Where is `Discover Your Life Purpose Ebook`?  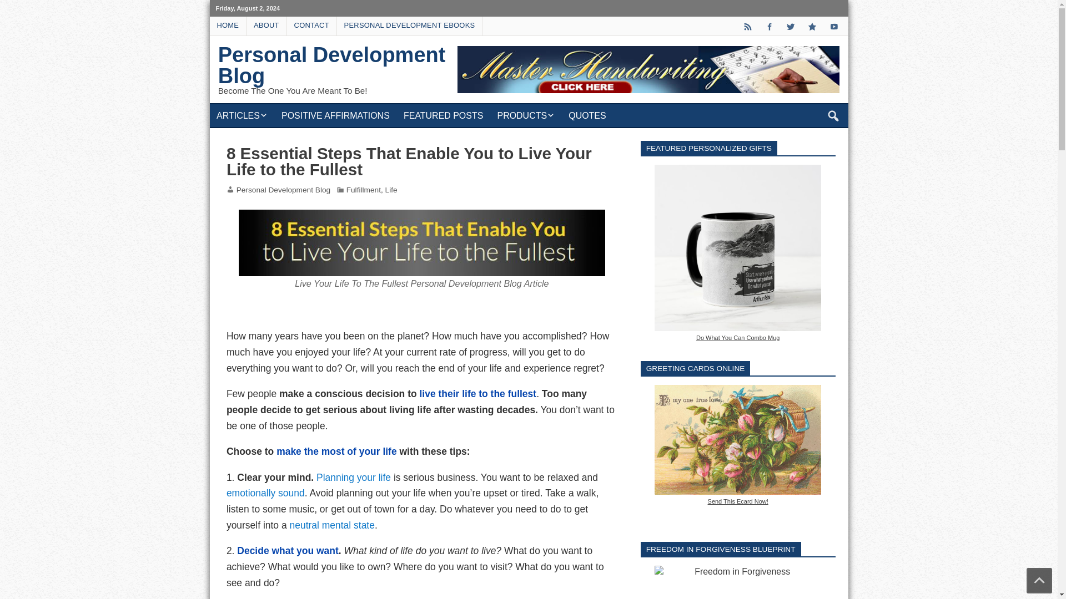 Discover Your Life Purpose Ebook is located at coordinates (287, 550).